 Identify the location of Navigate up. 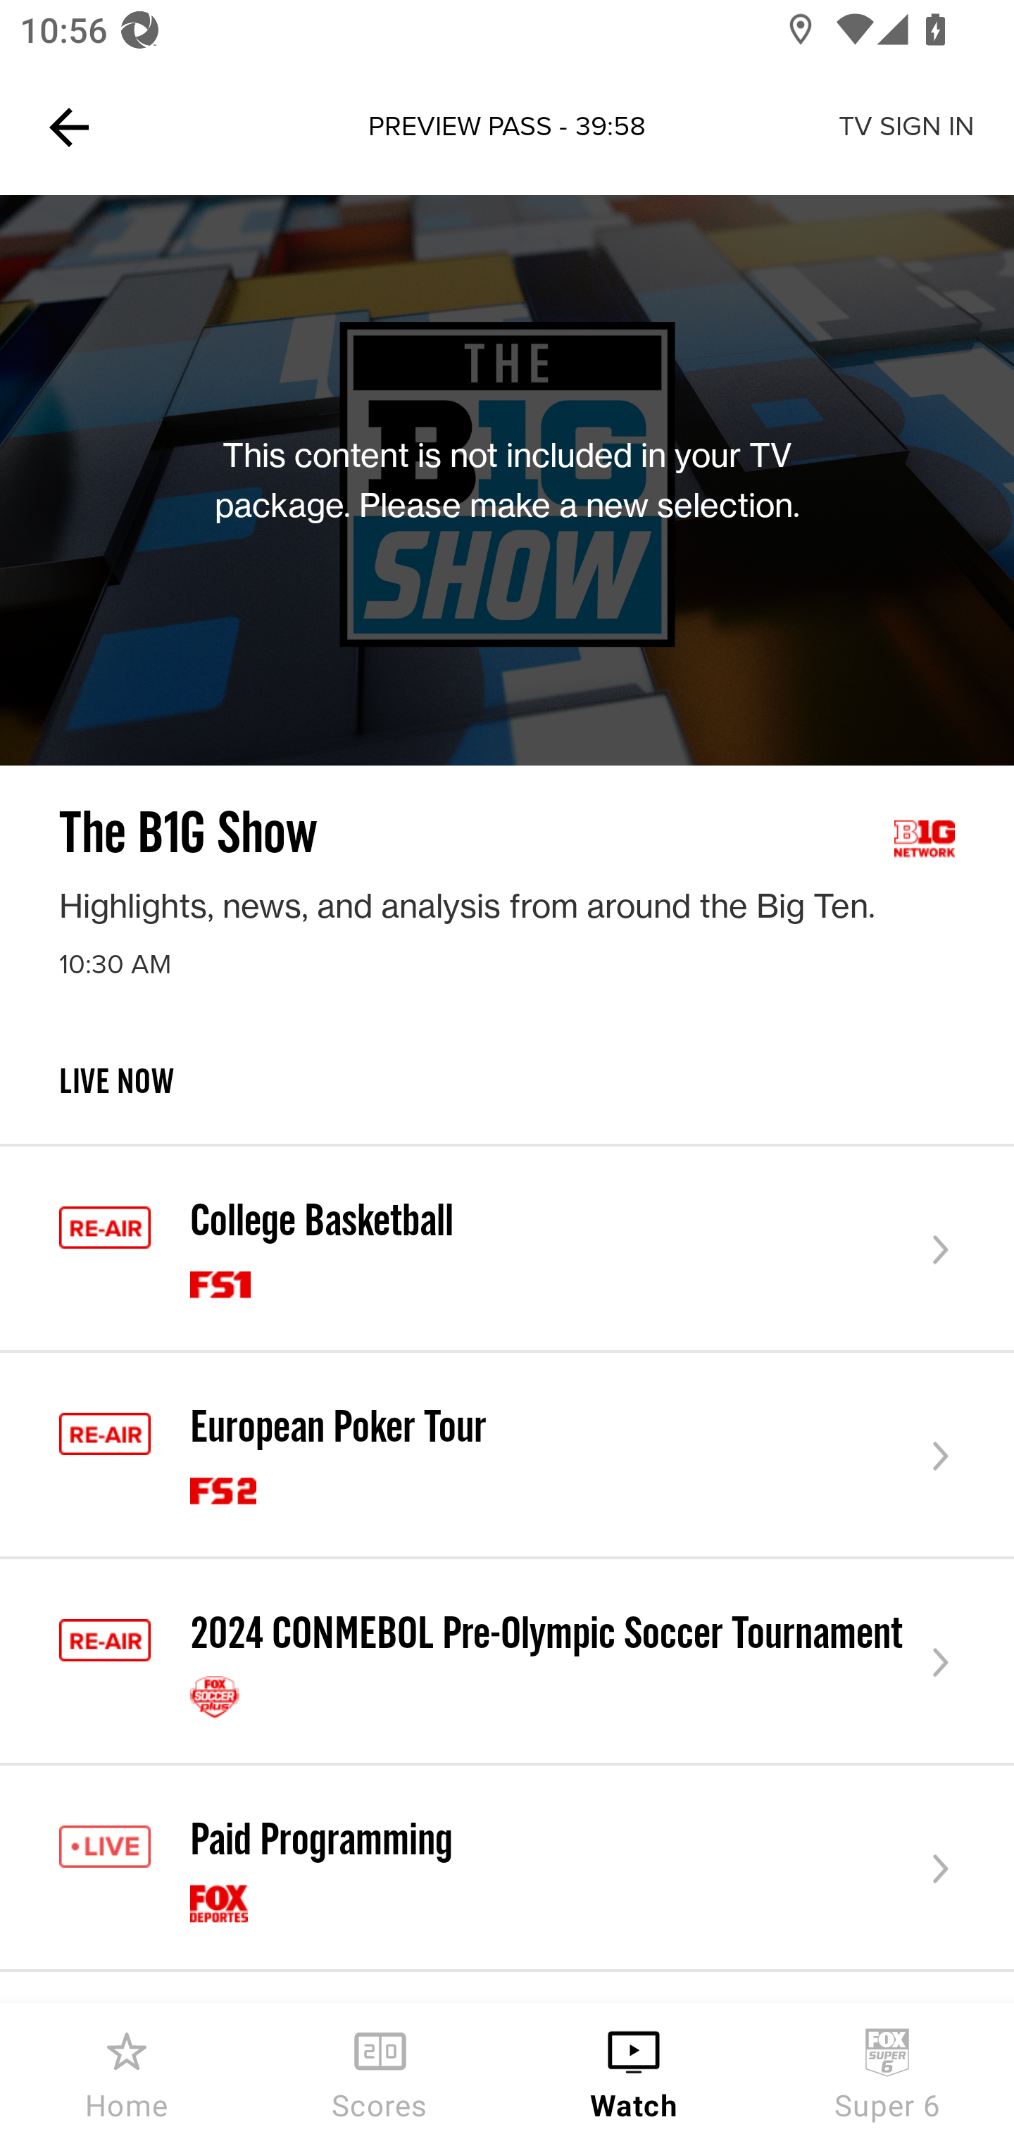
(69, 127).